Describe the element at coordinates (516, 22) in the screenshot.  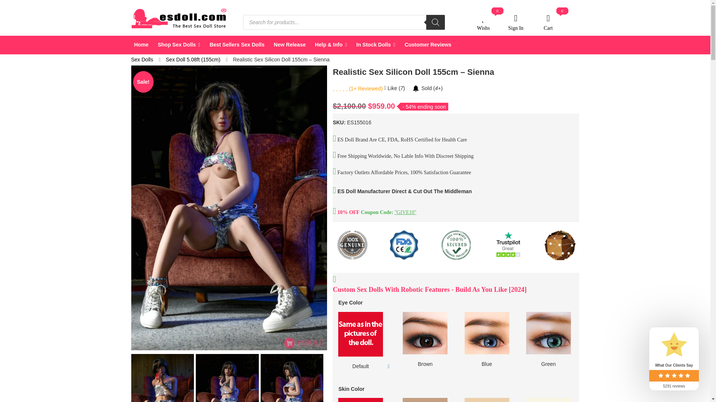
I see `My Account` at that location.